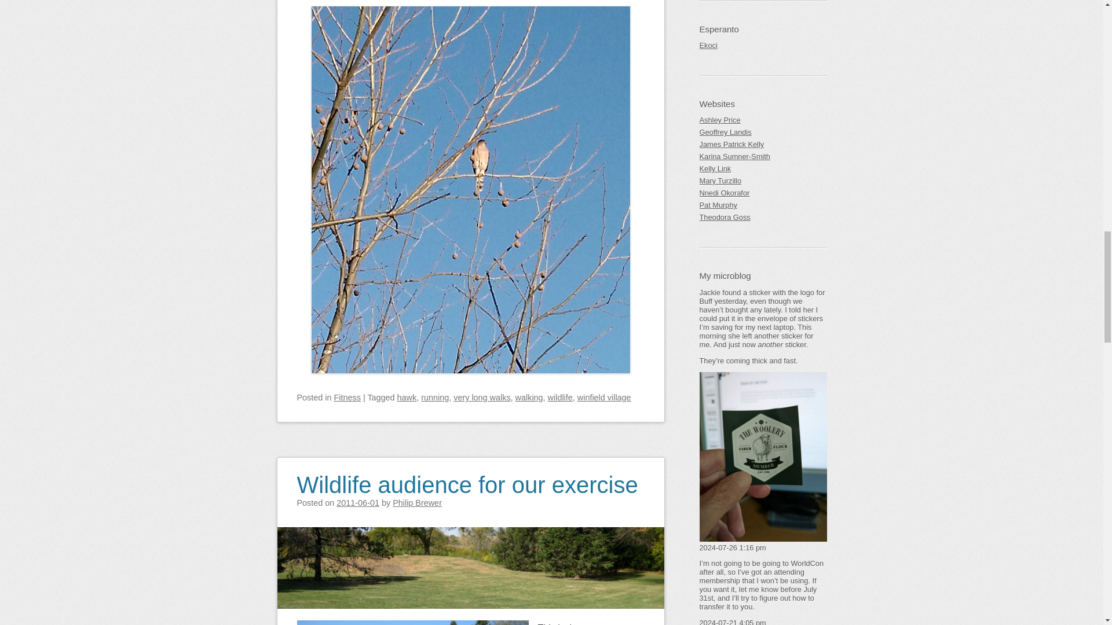 The height and width of the screenshot is (625, 1112). Describe the element at coordinates (560, 398) in the screenshot. I see `wildlife` at that location.